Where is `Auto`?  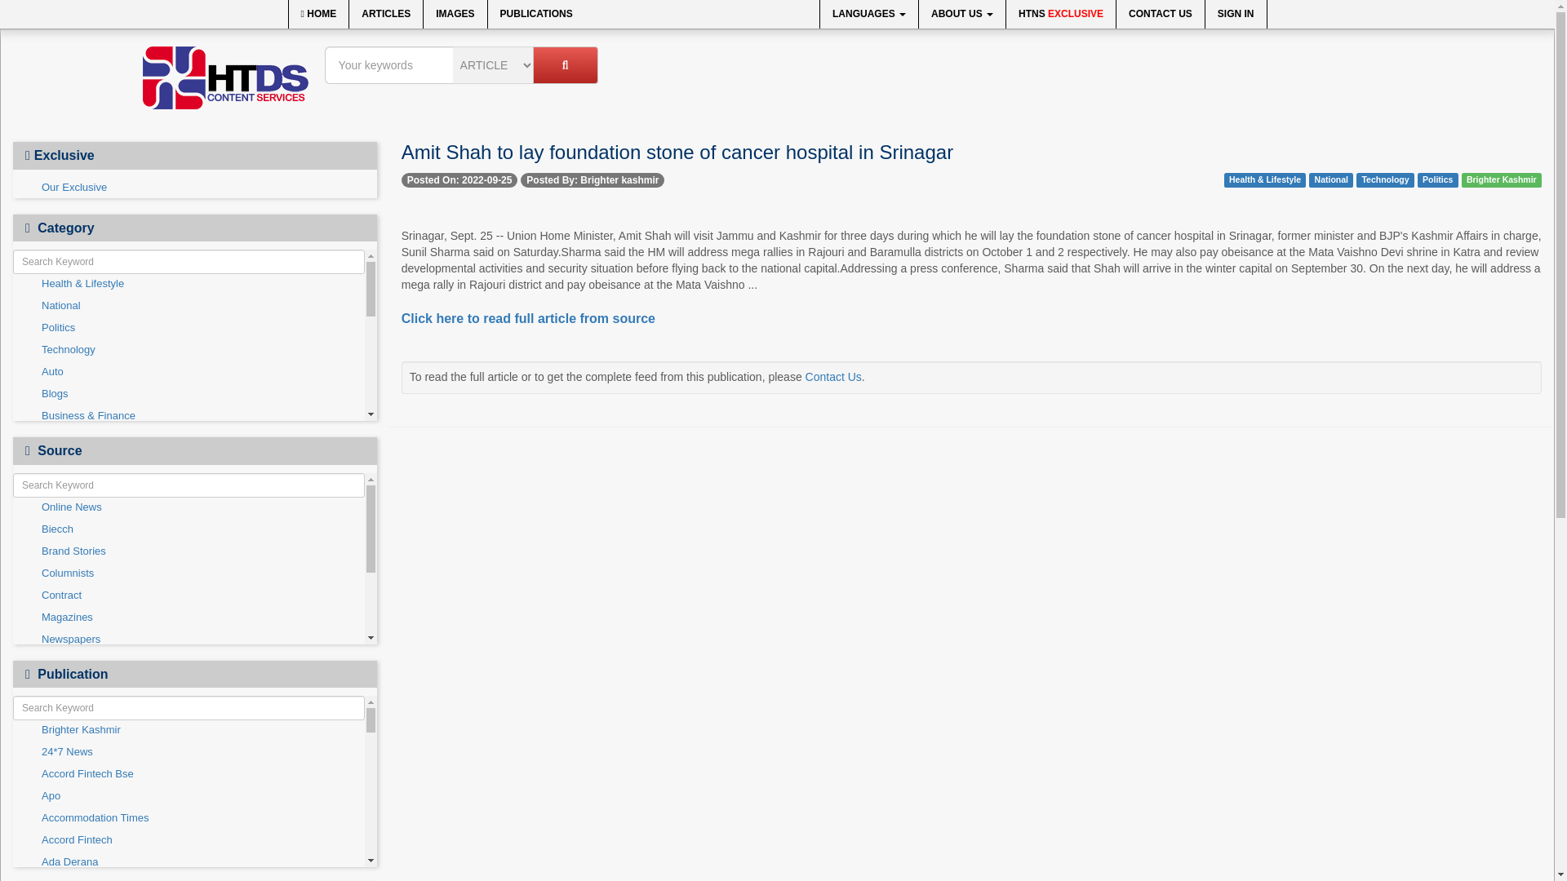
Auto is located at coordinates (189, 372).